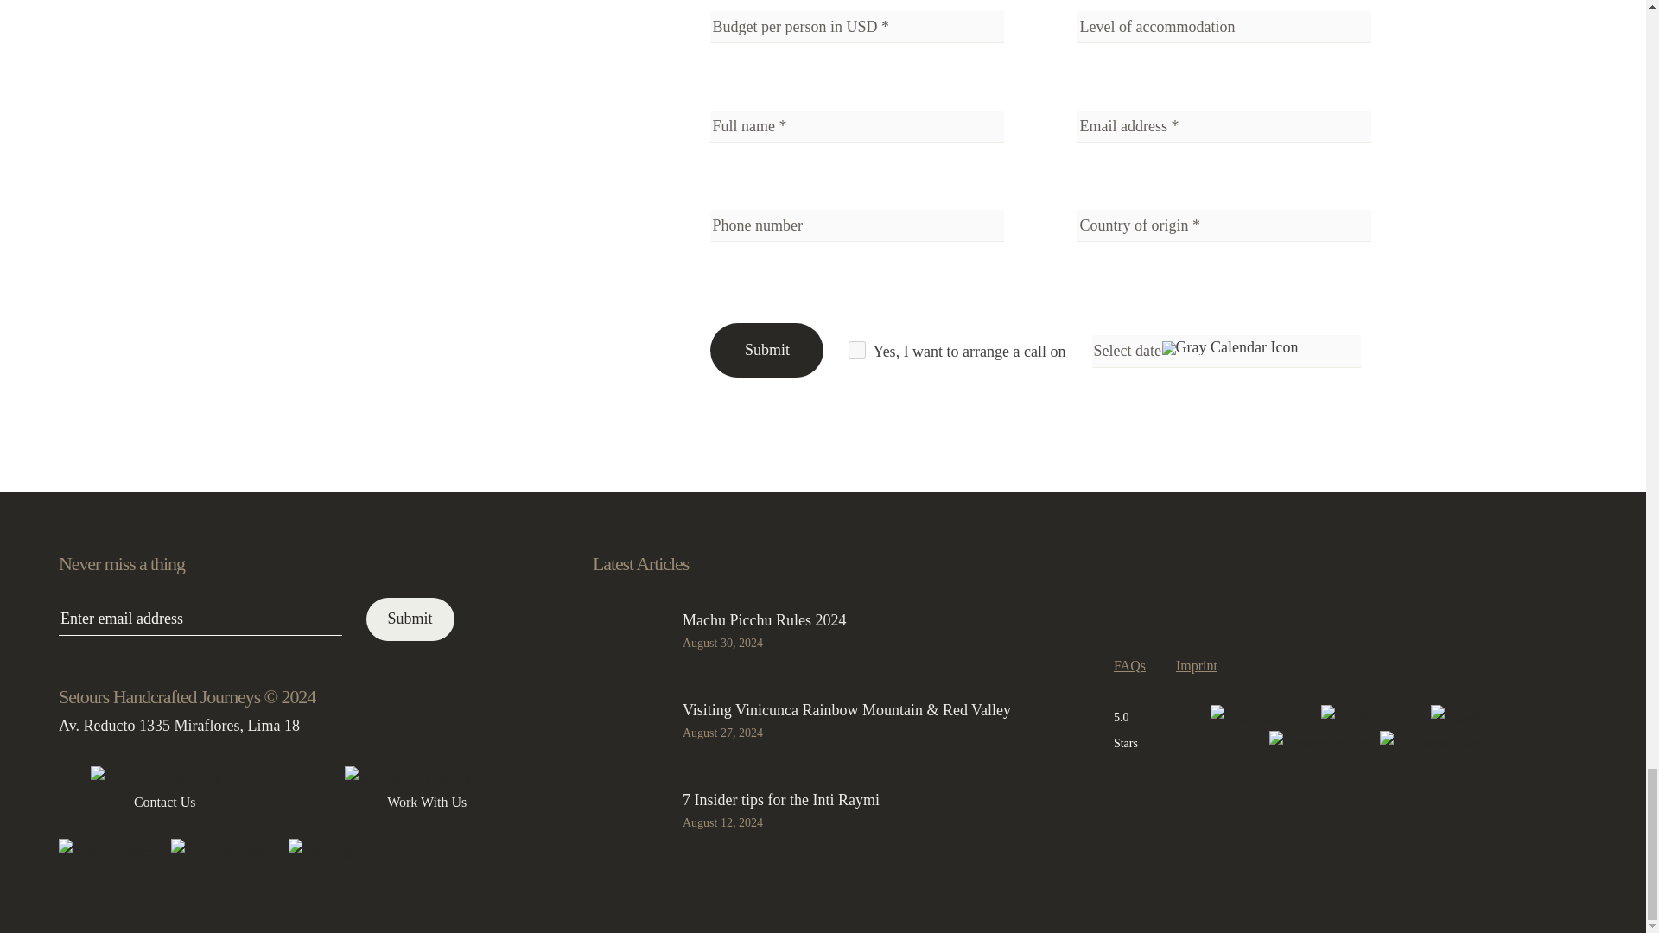 The width and height of the screenshot is (1659, 933). I want to click on 1, so click(857, 349).